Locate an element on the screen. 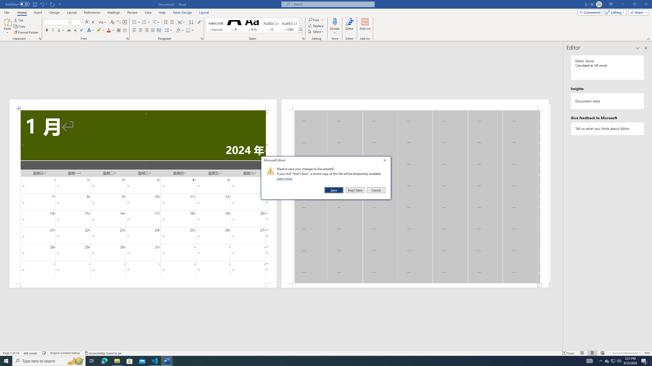 The image size is (652, 366). Restore Down is located at coordinates (634, 4).